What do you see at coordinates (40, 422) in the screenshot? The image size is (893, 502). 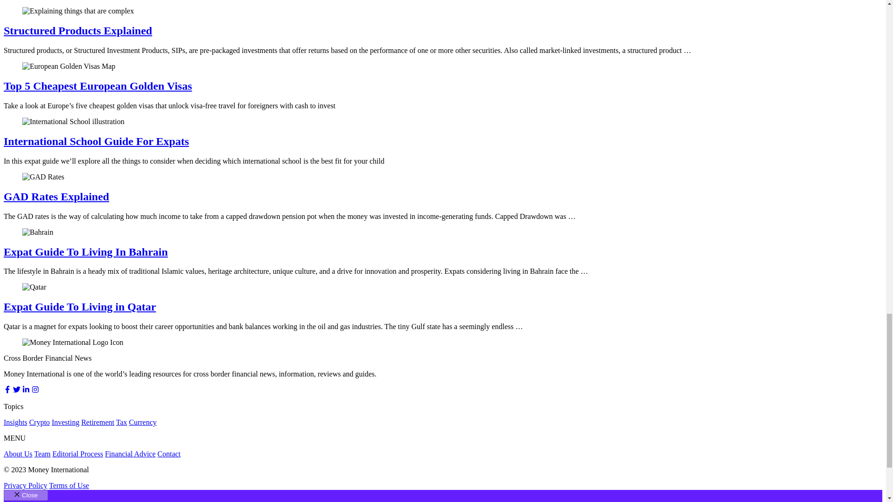 I see `Crypto` at bounding box center [40, 422].